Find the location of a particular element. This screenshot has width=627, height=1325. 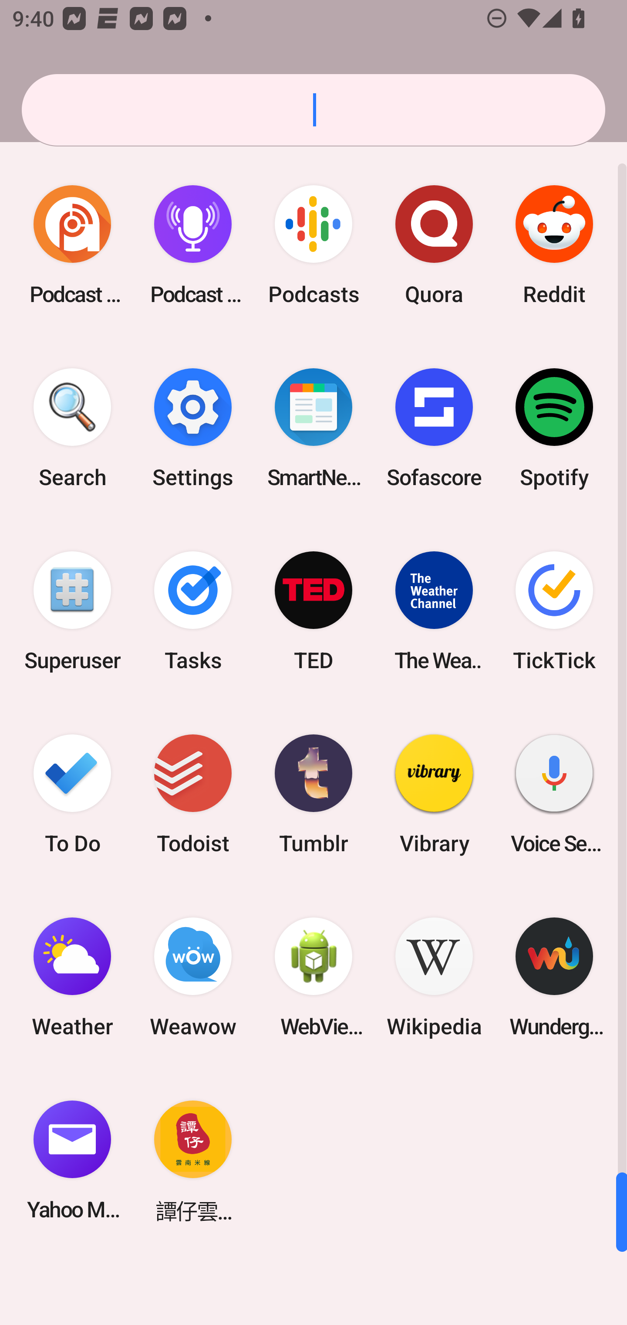

Todoist is located at coordinates (193, 793).